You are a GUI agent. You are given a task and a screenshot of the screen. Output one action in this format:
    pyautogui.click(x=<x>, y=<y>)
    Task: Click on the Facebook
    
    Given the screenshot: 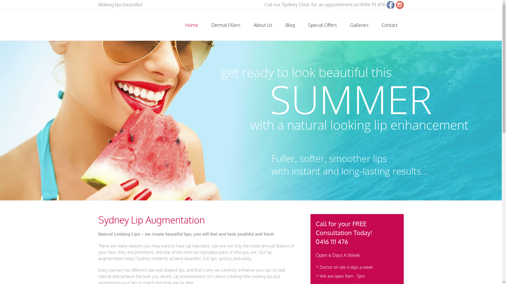 What is the action you would take?
    pyautogui.click(x=391, y=5)
    